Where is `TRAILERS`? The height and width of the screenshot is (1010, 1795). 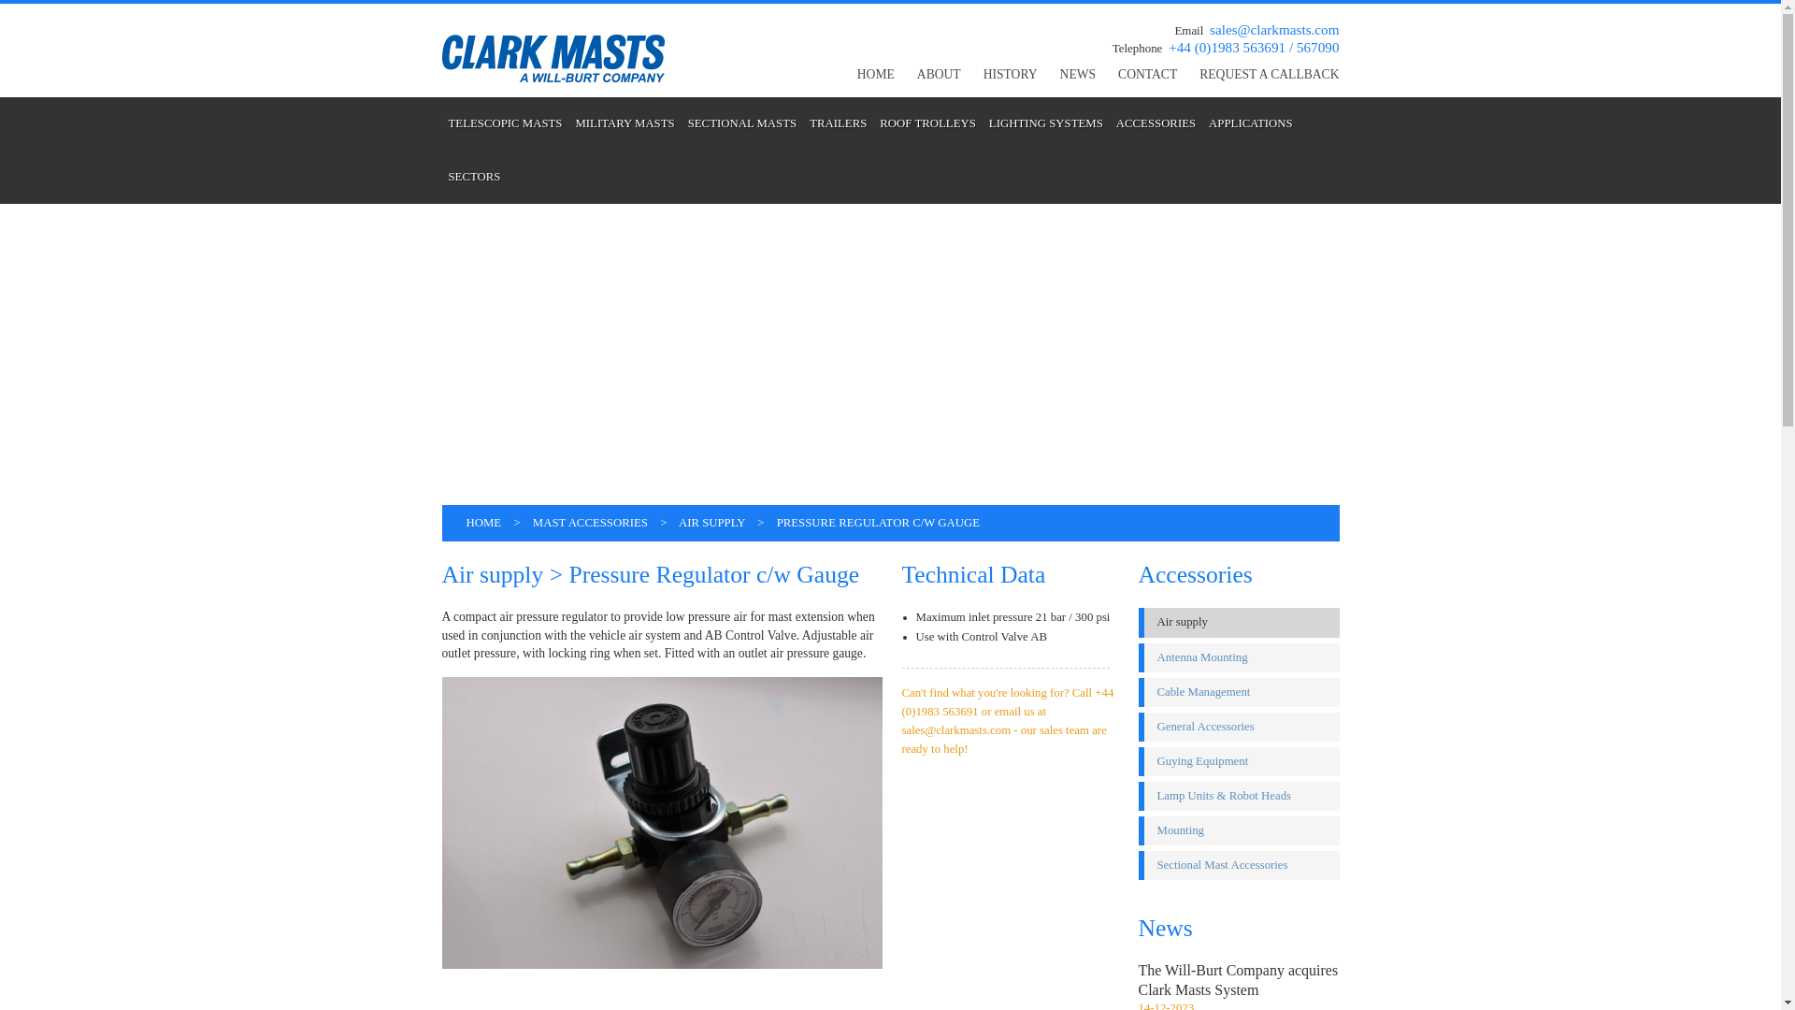 TRAILERS is located at coordinates (838, 123).